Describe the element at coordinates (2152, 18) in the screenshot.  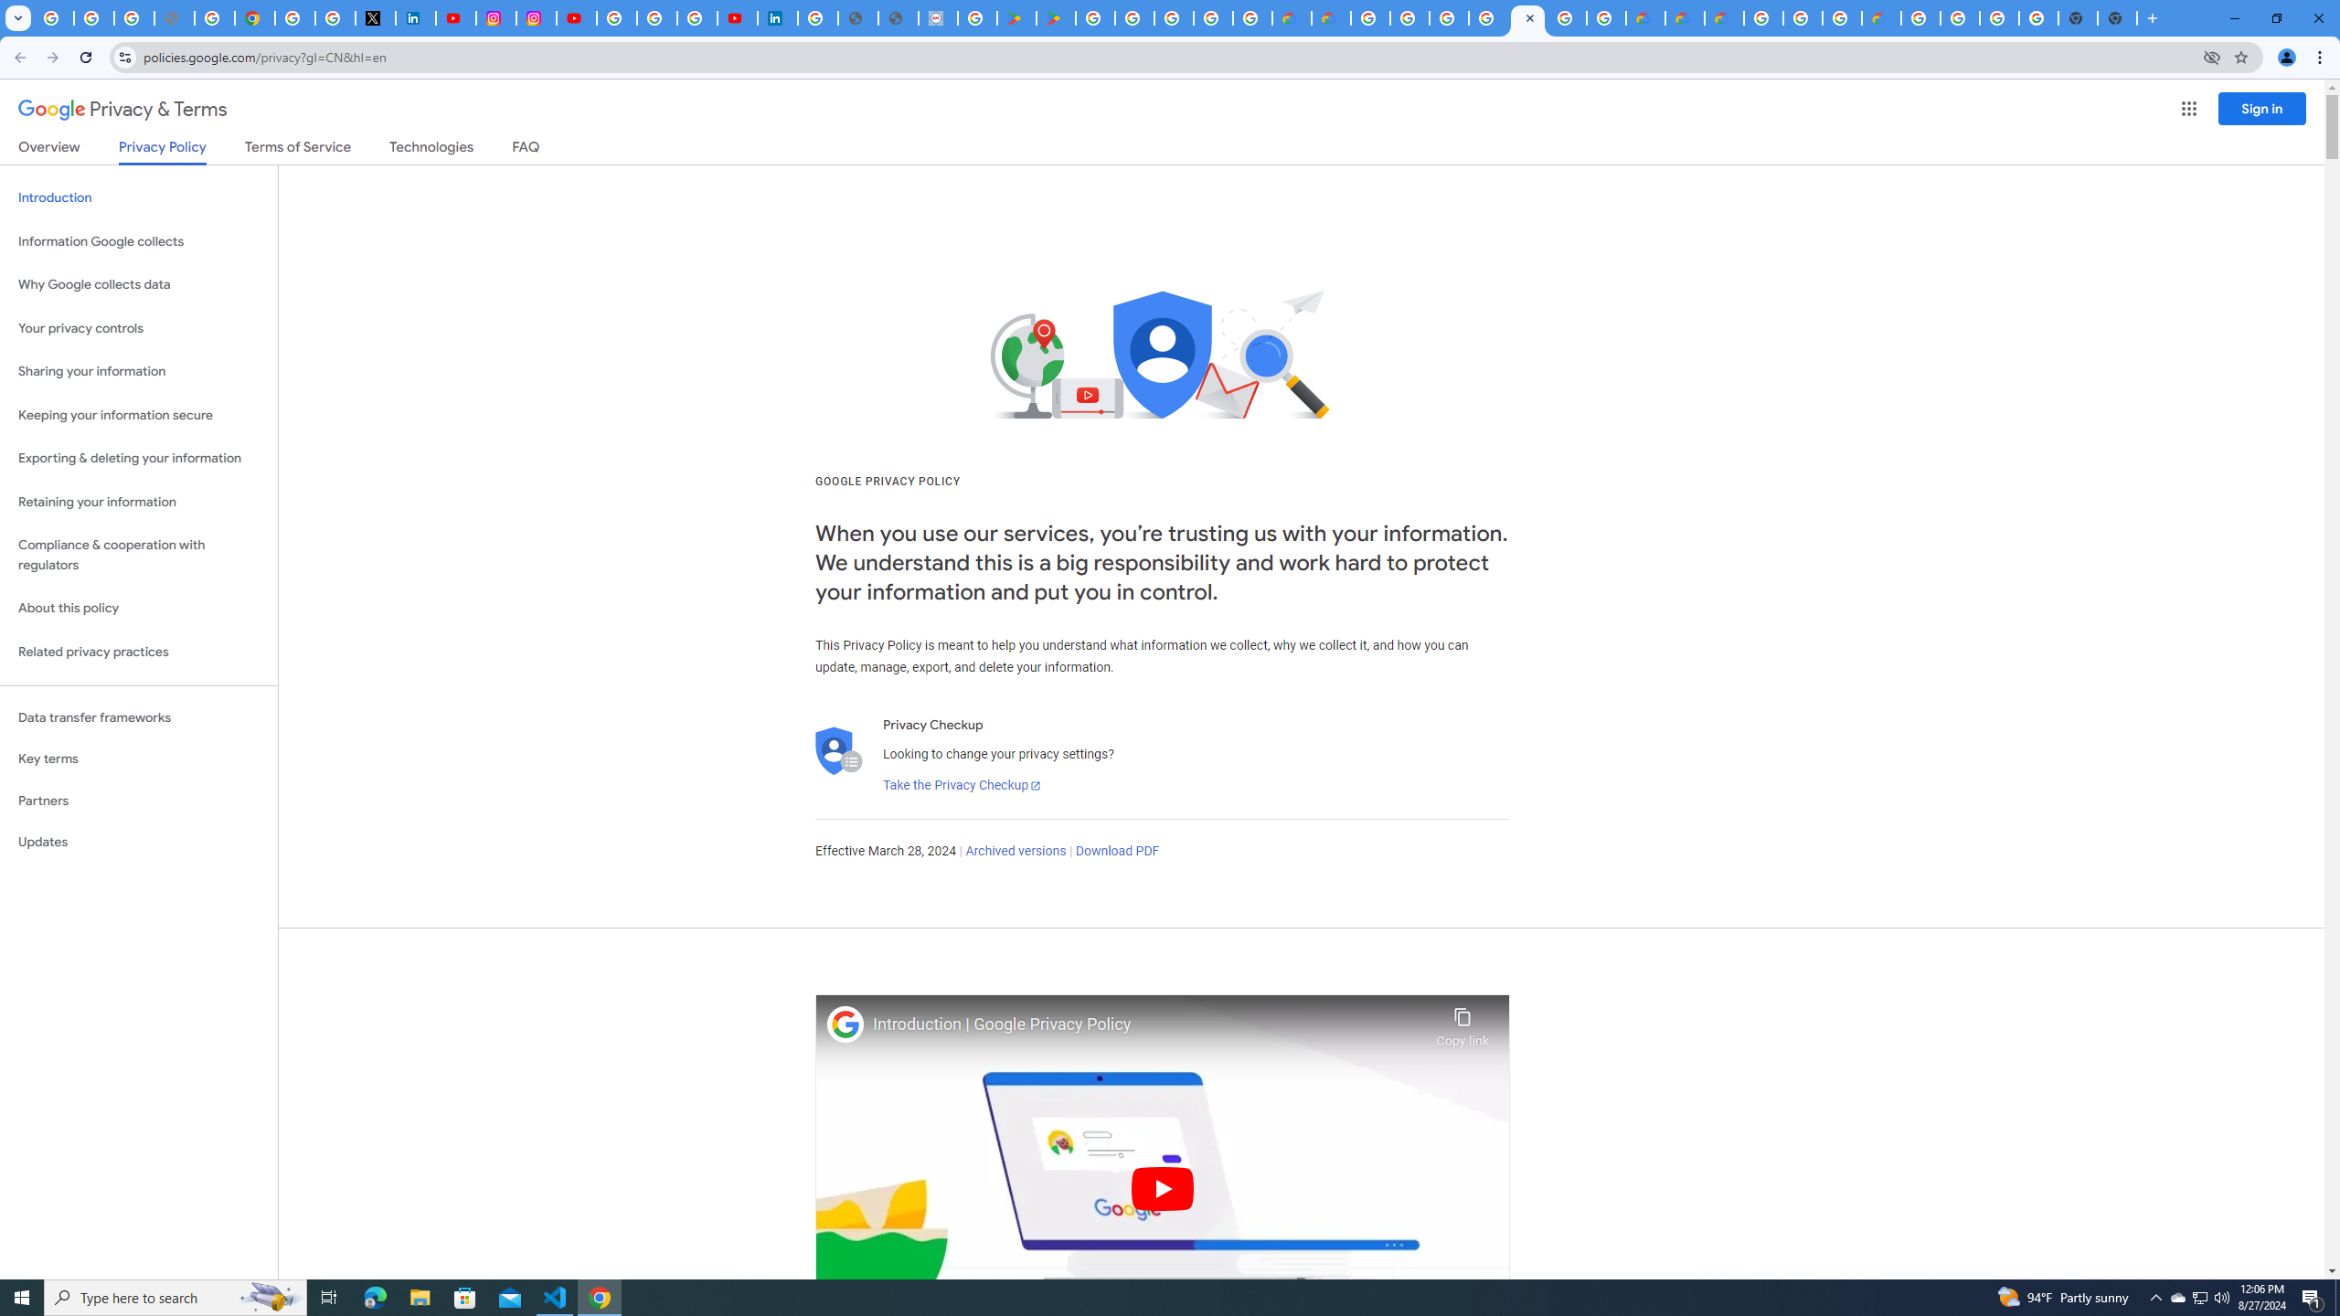
I see `New Tab` at that location.